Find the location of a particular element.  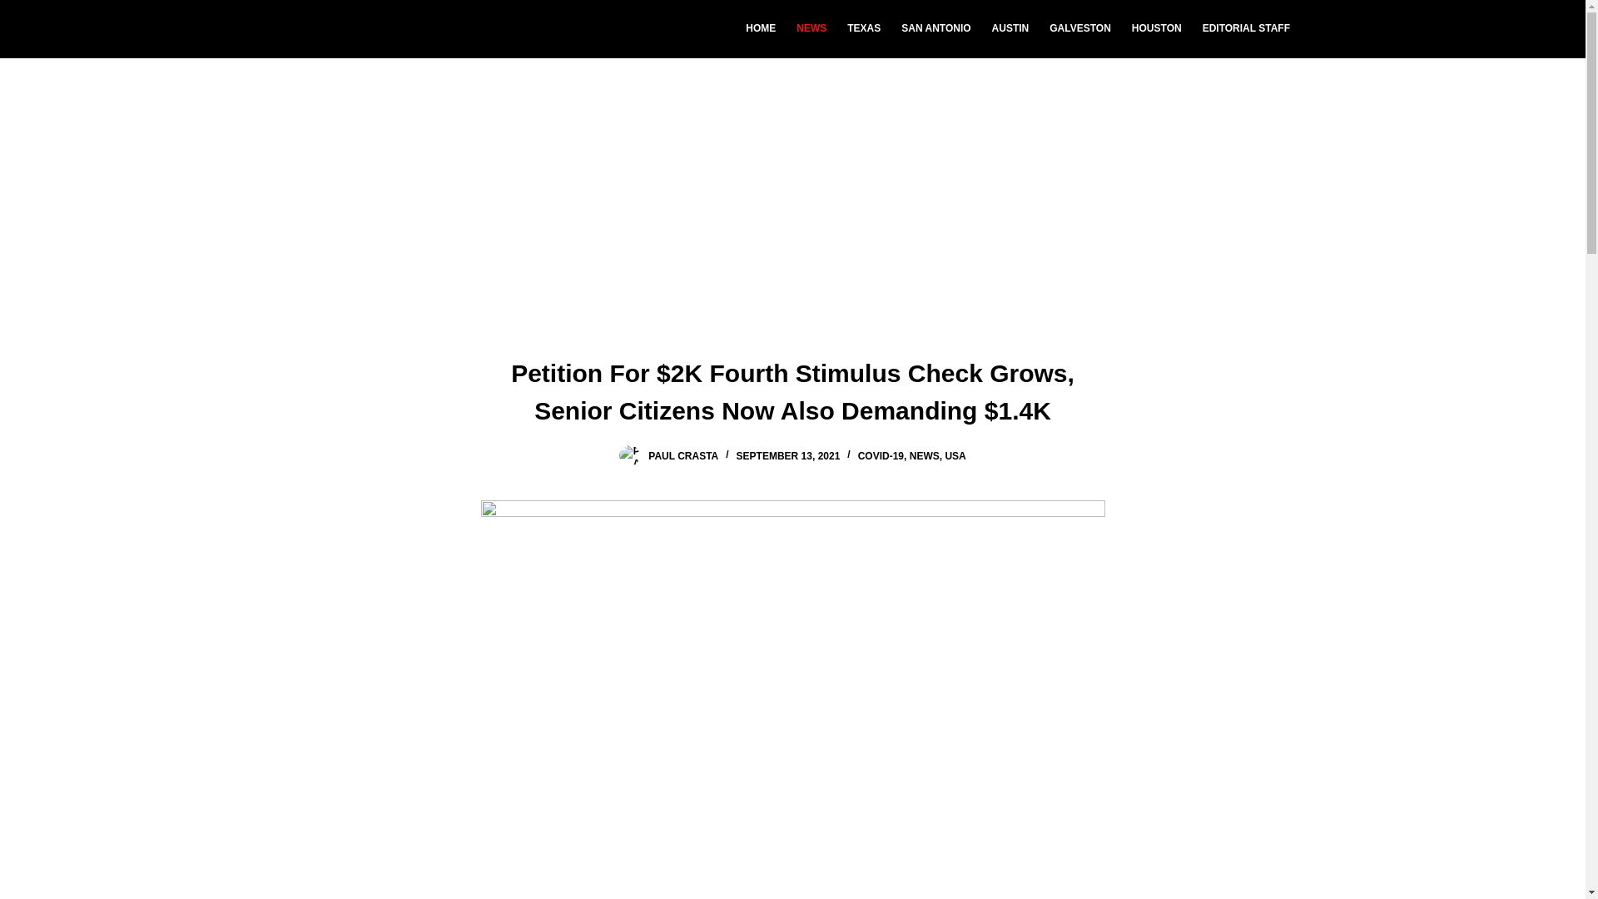

SAN ANTONIO is located at coordinates (935, 29).